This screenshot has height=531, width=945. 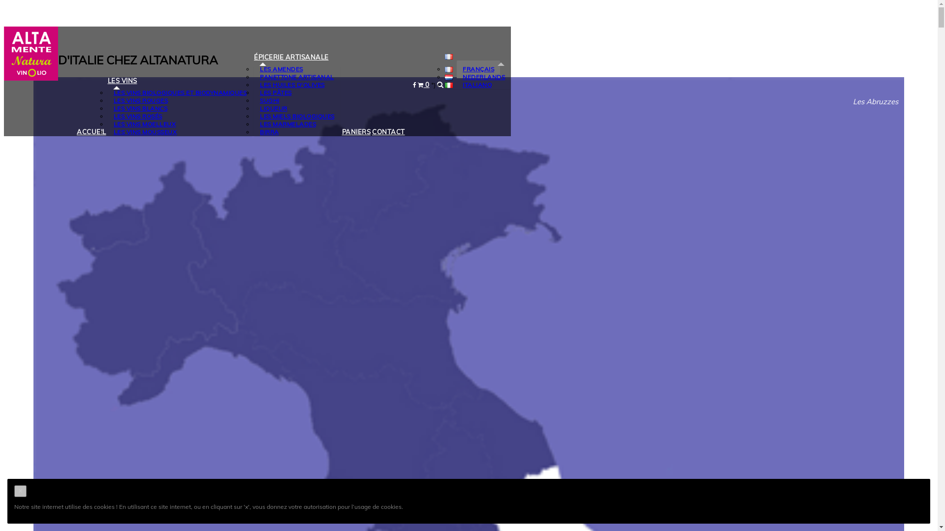 What do you see at coordinates (292, 85) in the screenshot?
I see `LES HUILES D'OLIVES` at bounding box center [292, 85].